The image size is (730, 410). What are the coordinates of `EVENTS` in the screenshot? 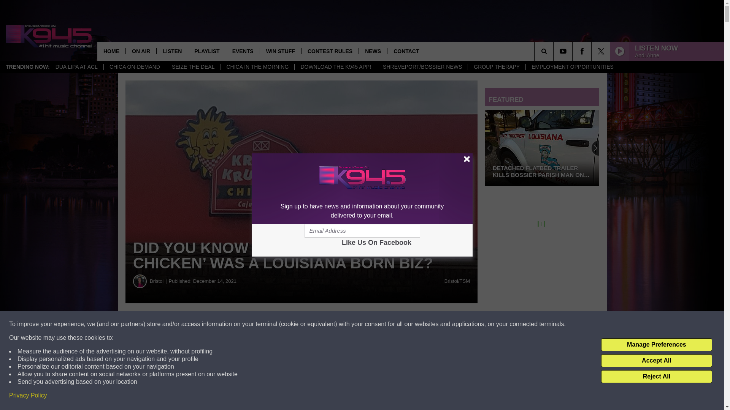 It's located at (243, 51).